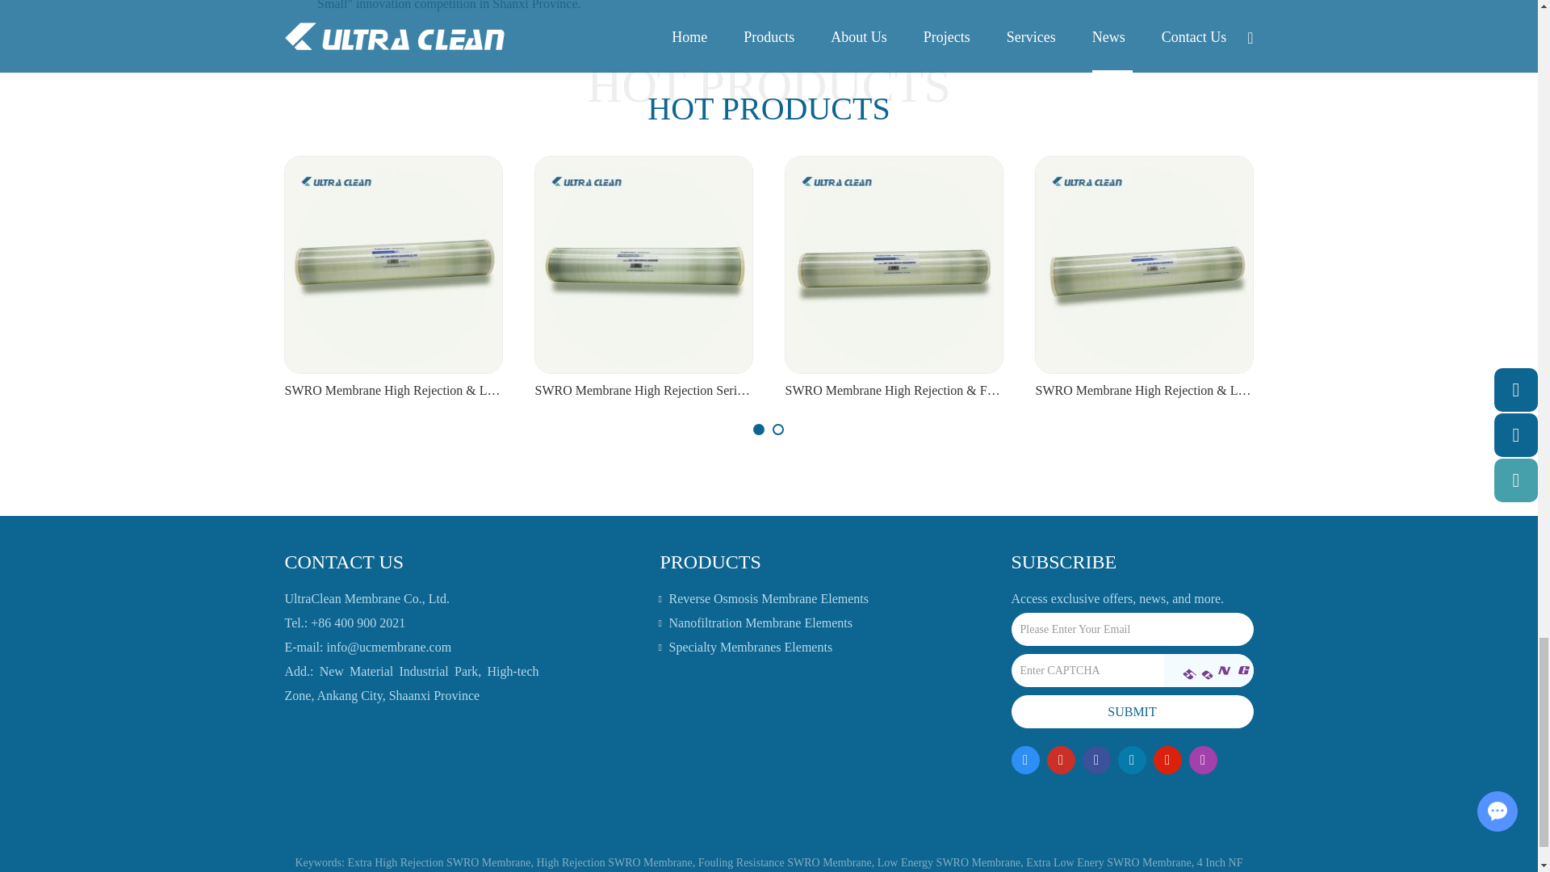  I want to click on Submit, so click(1131, 711).